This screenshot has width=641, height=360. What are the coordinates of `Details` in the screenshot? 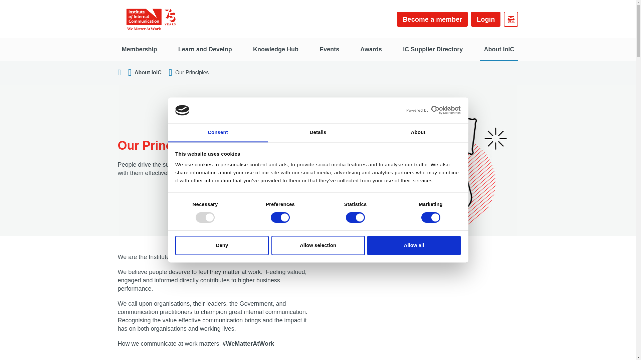 It's located at (318, 133).